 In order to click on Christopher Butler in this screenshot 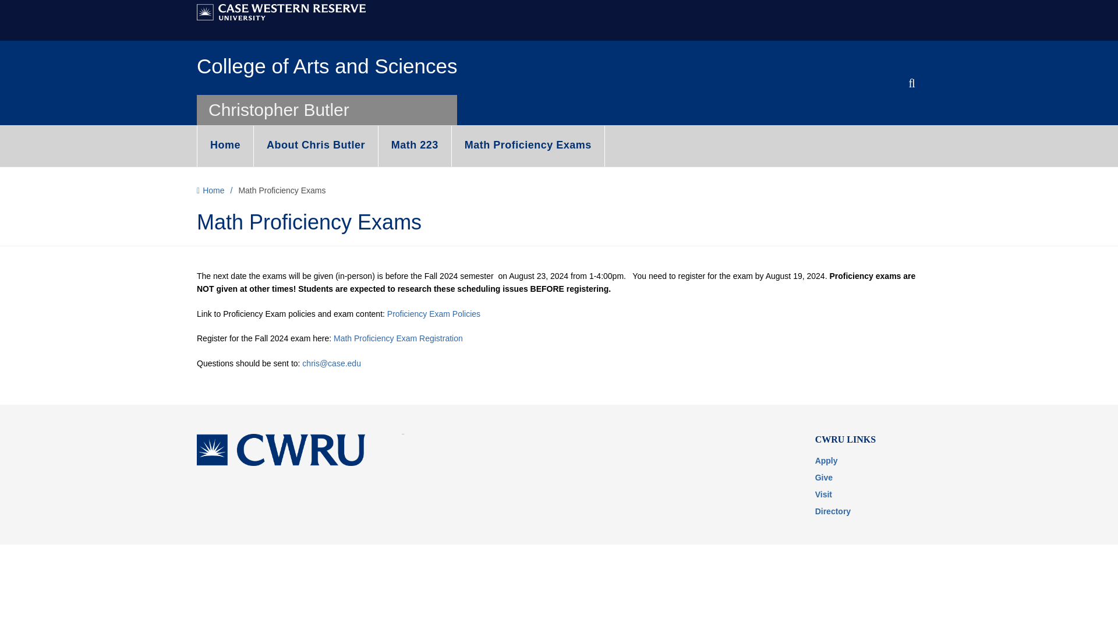, I will do `click(278, 109)`.